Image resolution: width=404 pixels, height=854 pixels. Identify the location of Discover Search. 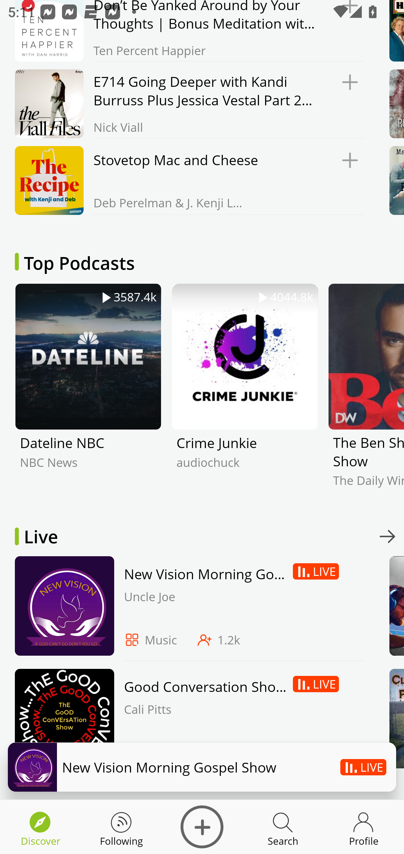
(283, 827).